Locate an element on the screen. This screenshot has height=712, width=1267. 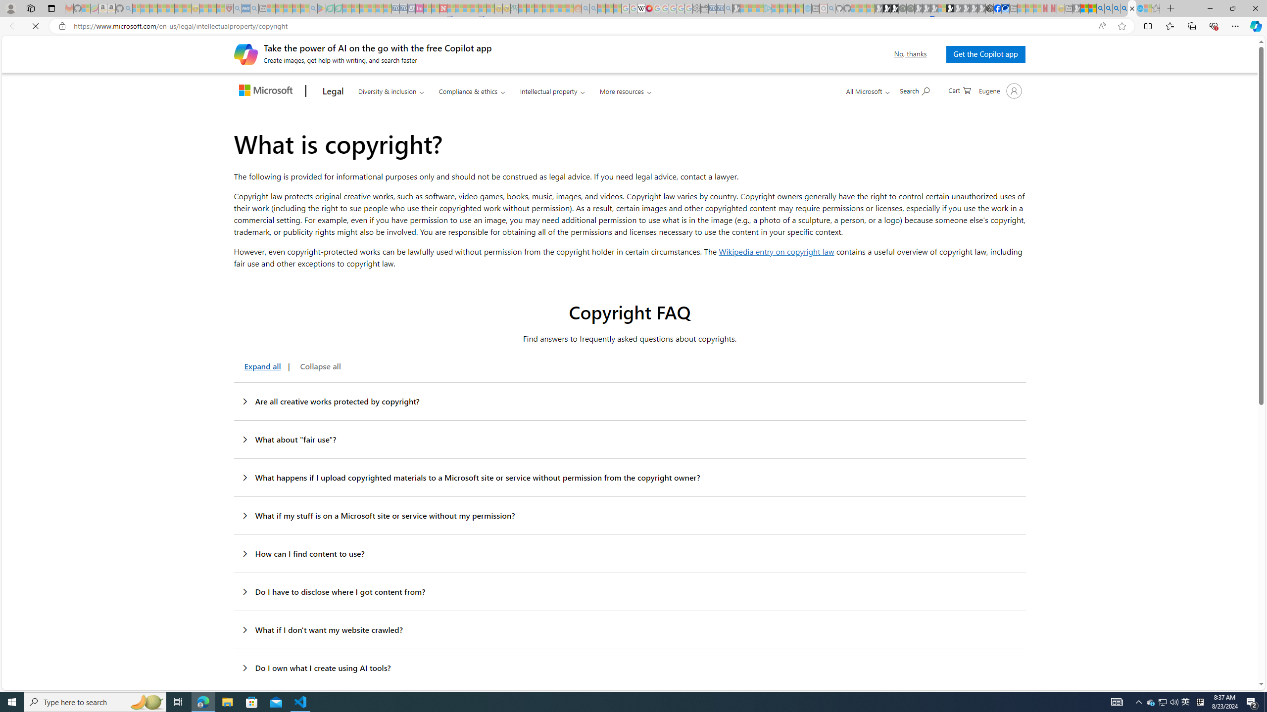
Search Microsoft Legal Resources is located at coordinates (915, 90).